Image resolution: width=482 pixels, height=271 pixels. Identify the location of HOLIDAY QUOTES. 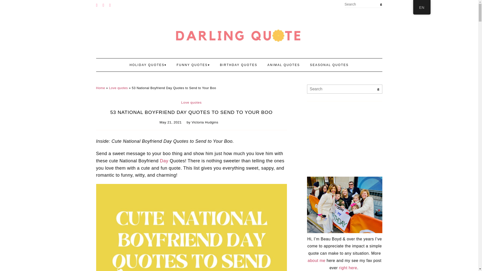
(148, 65).